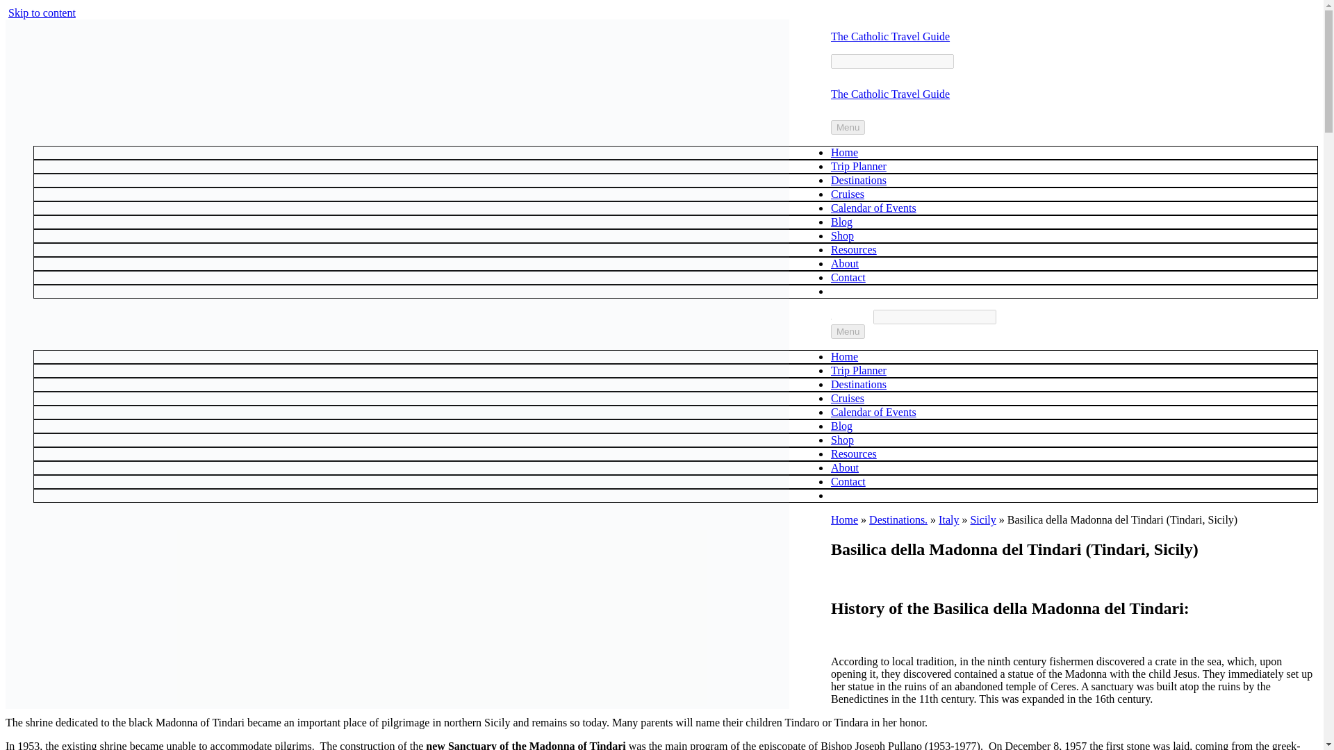 The width and height of the screenshot is (1334, 750). Describe the element at coordinates (845, 467) in the screenshot. I see `About` at that location.